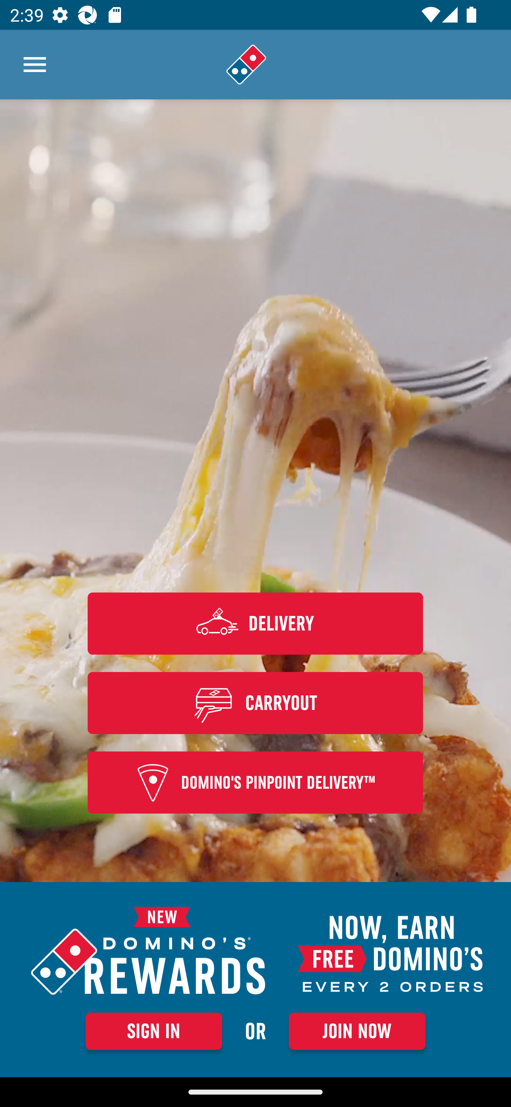 The image size is (511, 1107). What do you see at coordinates (154, 1031) in the screenshot?
I see `SIGN IN` at bounding box center [154, 1031].